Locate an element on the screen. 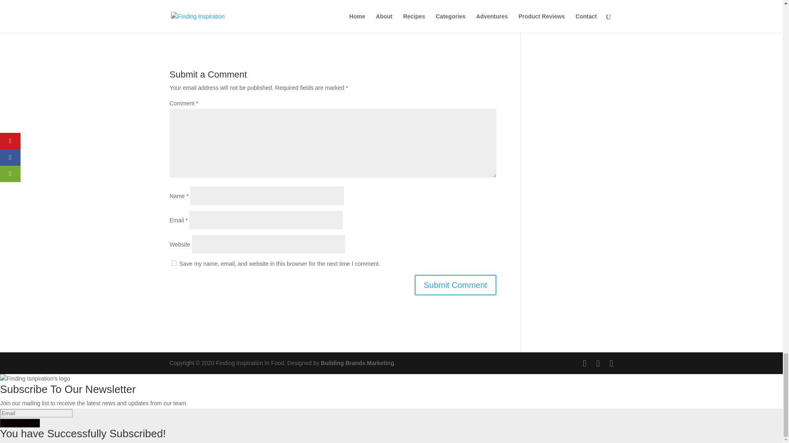  SUBSCRIBE! is located at coordinates (20, 423).